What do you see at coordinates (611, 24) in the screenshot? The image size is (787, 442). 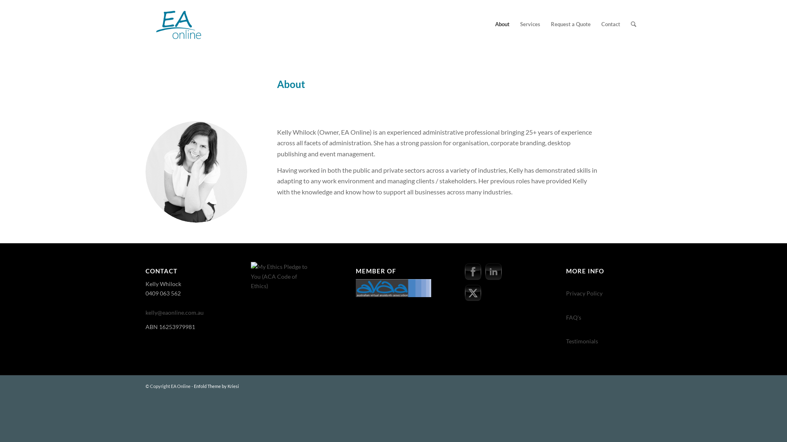 I see `Contact` at bounding box center [611, 24].